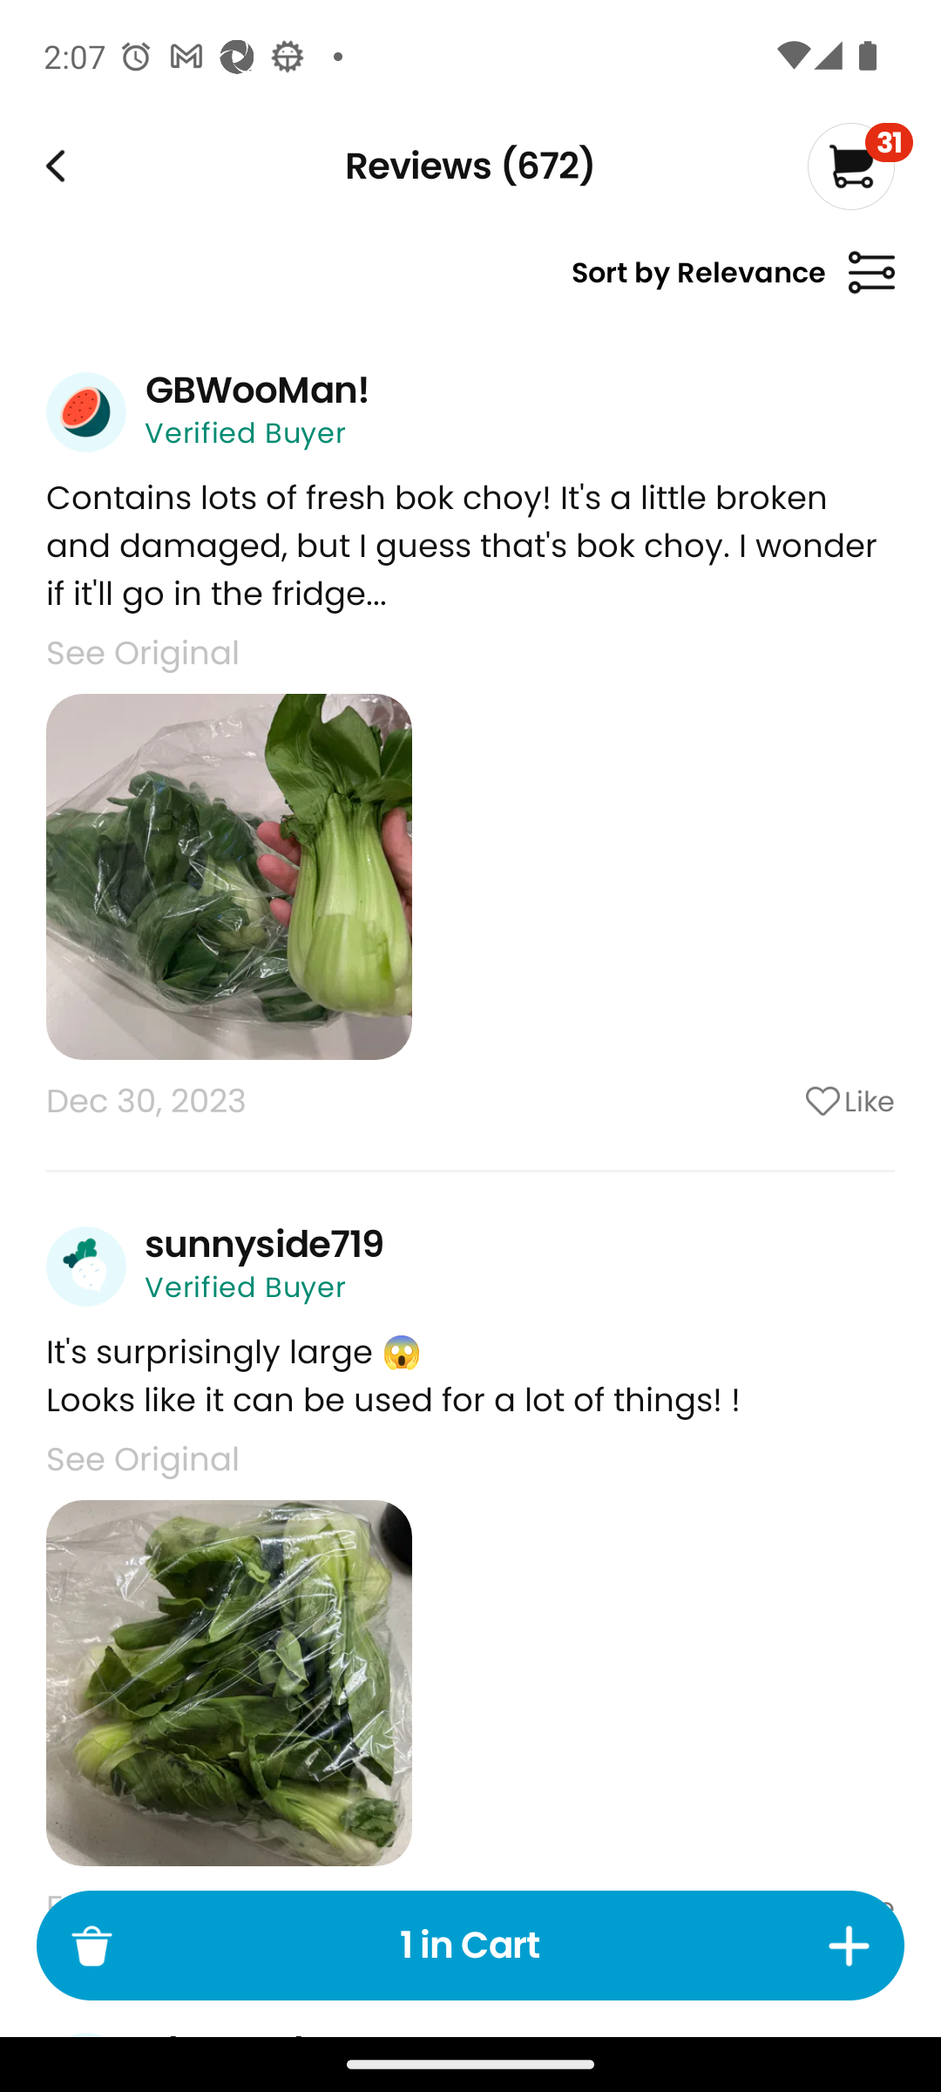 The width and height of the screenshot is (941, 2092). I want to click on Verified Buyer, so click(246, 1287).